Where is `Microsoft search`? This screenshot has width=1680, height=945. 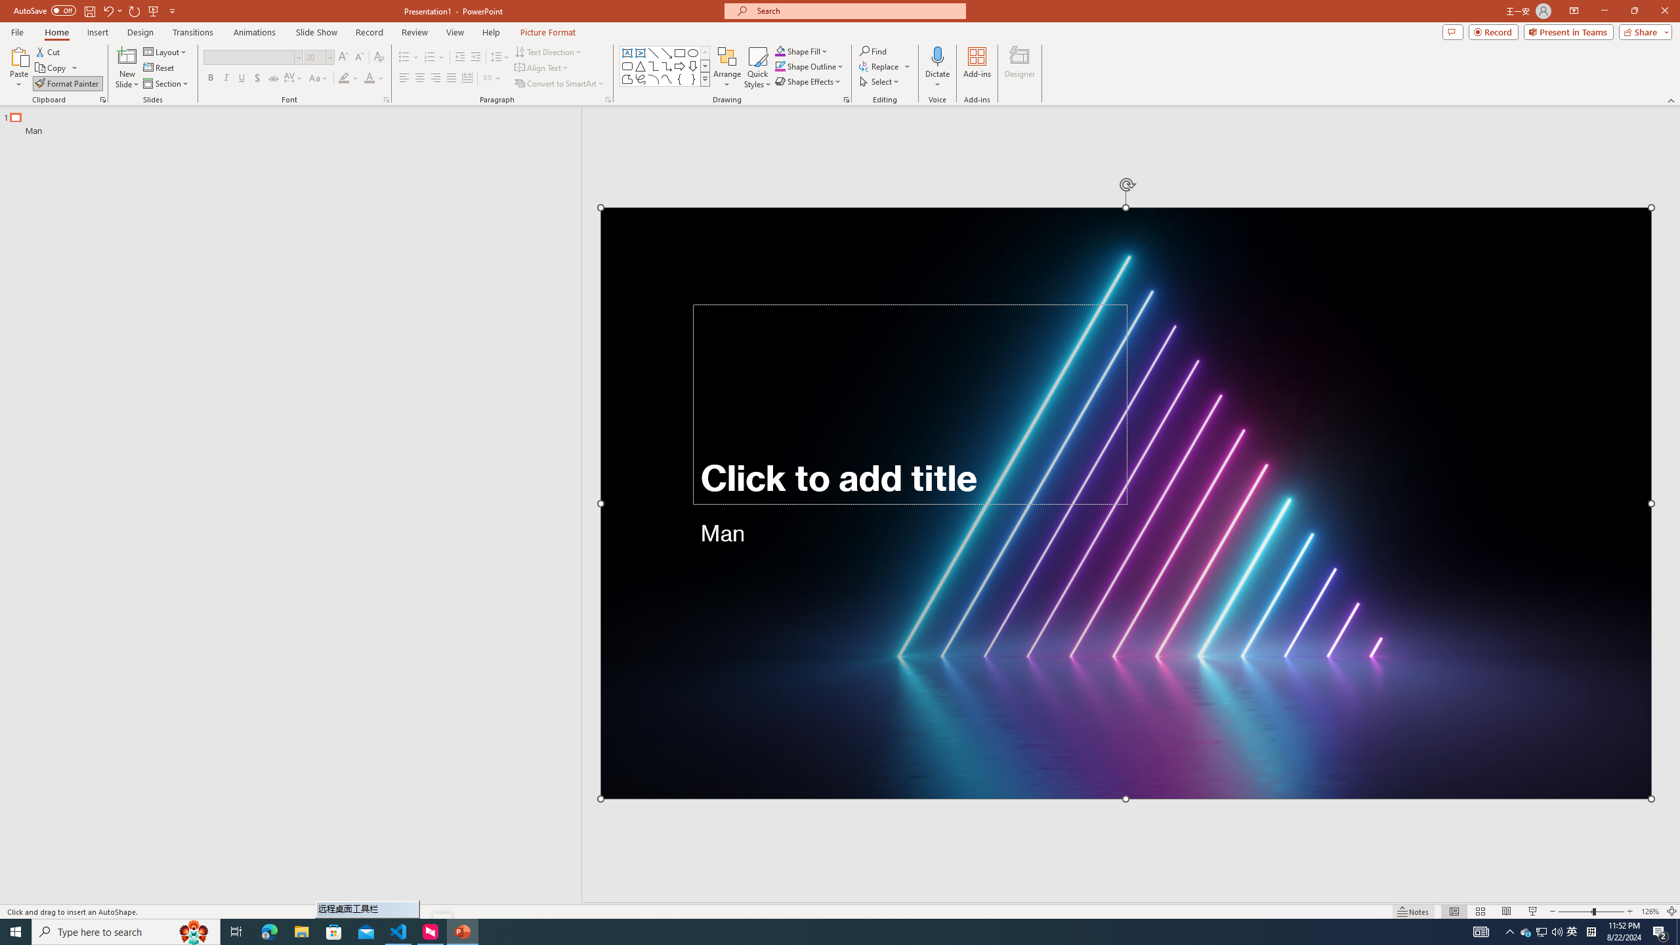
Microsoft search is located at coordinates (857, 10).